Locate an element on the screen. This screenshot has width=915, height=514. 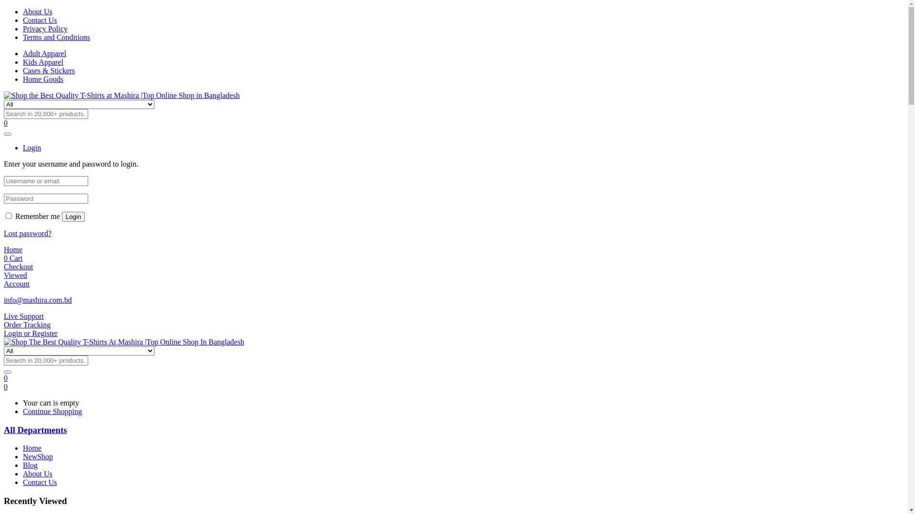
Terms and Conditions is located at coordinates (56, 37).